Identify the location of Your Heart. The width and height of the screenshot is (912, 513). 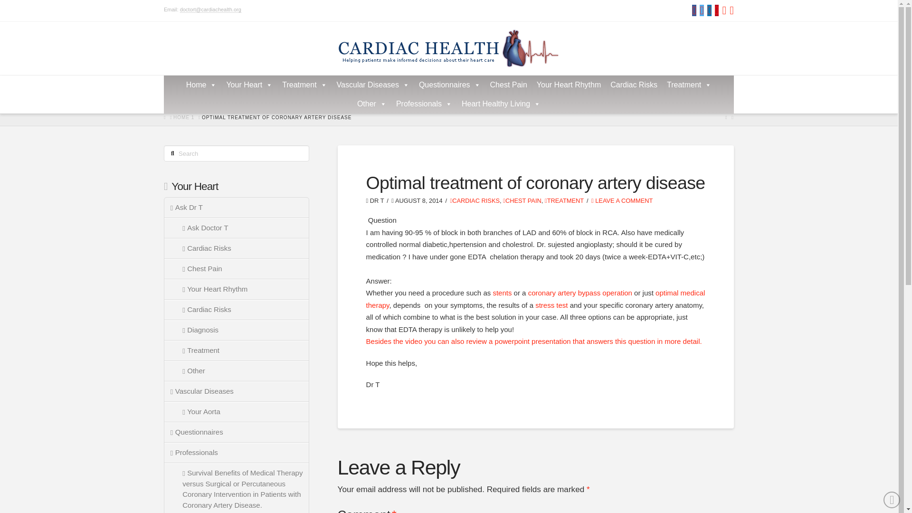
(249, 85).